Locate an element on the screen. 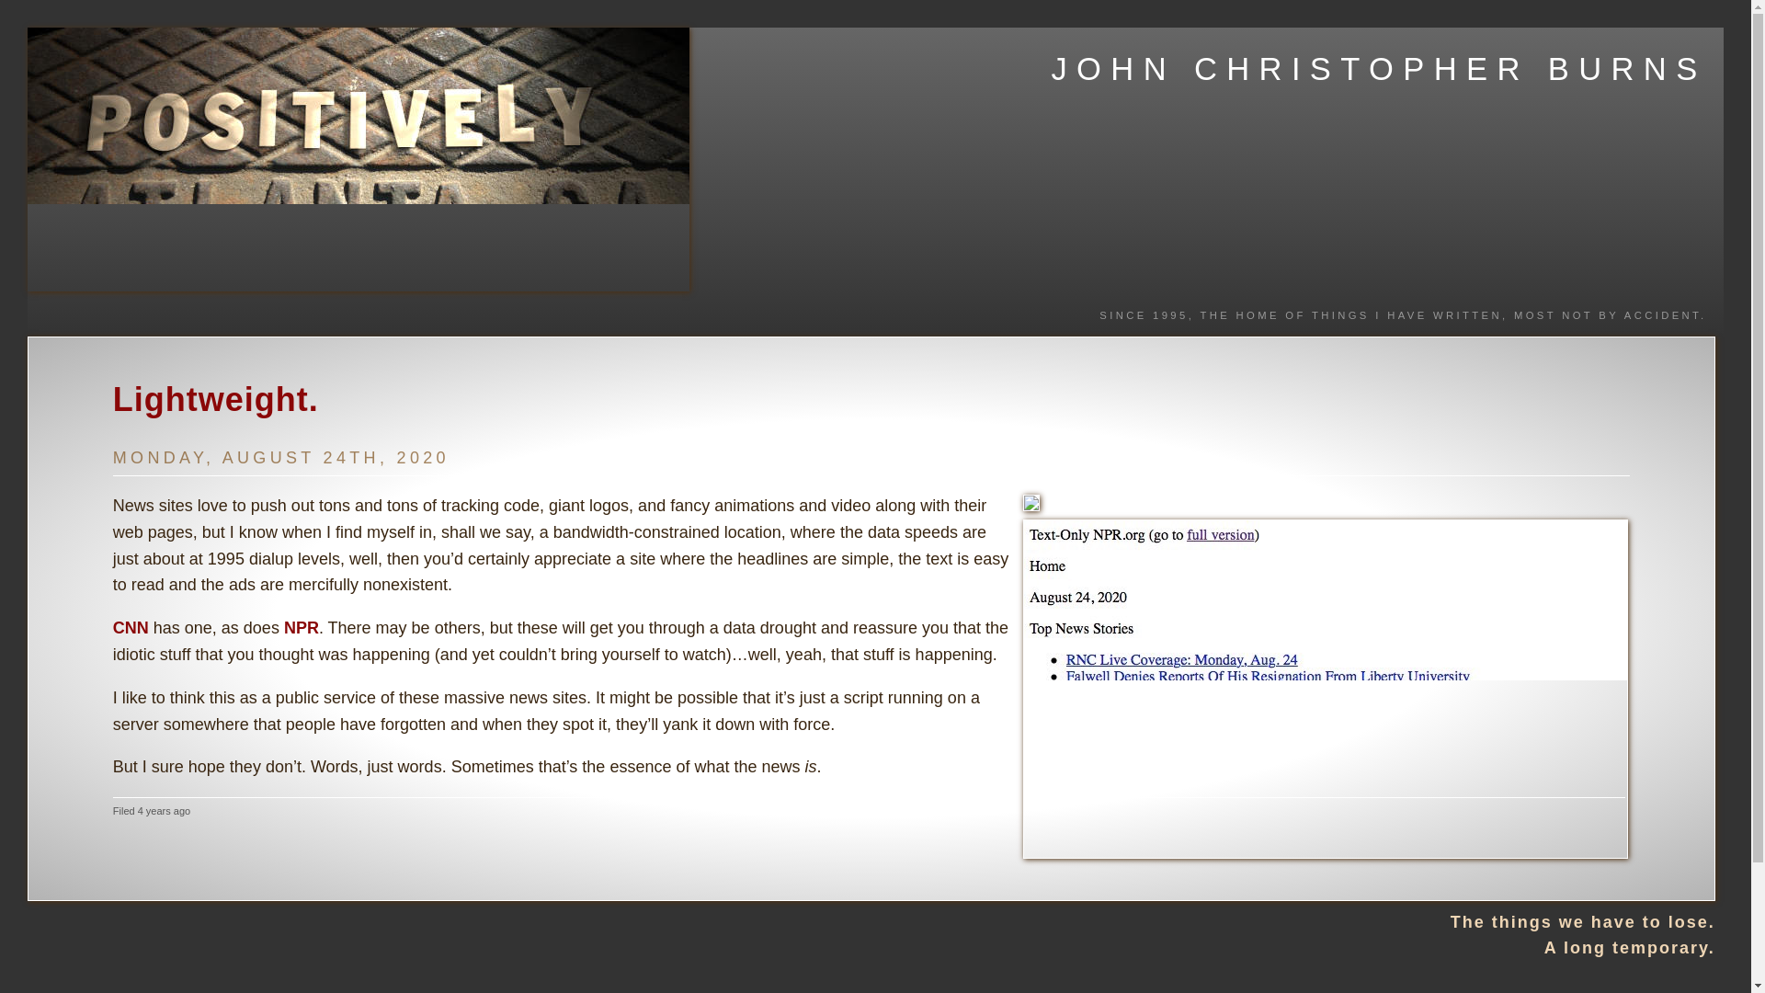  CNN is located at coordinates (131, 627).